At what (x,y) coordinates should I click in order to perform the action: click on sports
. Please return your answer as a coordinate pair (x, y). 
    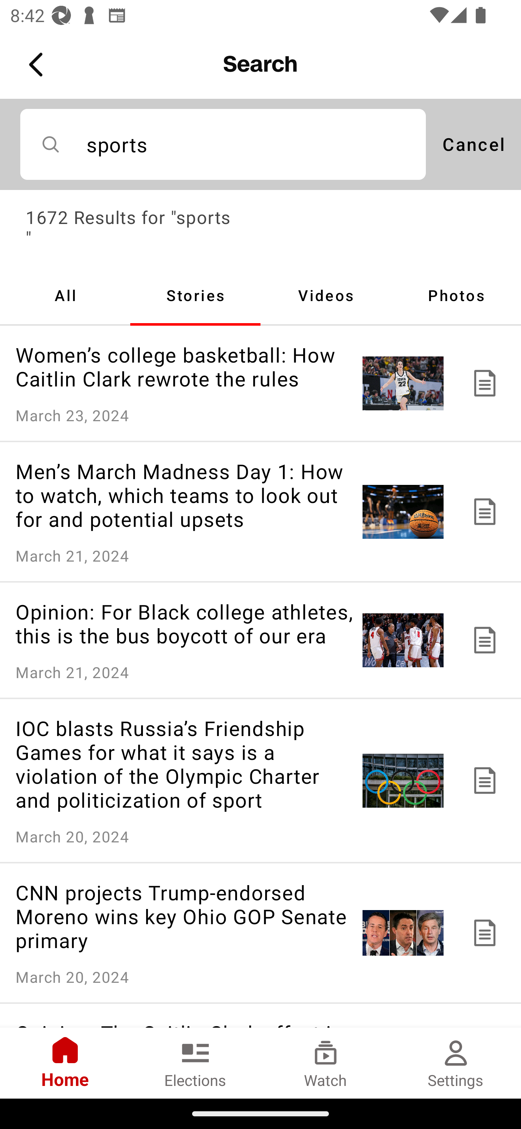
    Looking at the image, I should click on (223, 144).